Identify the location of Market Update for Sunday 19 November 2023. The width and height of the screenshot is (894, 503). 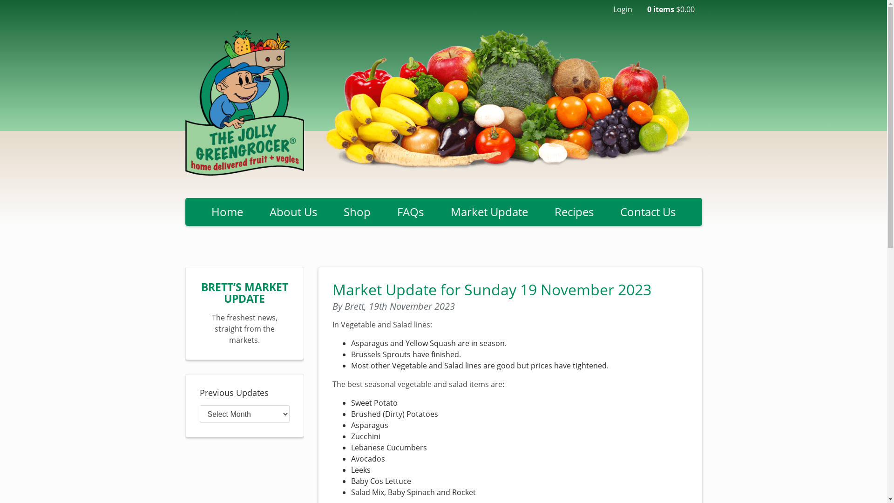
(492, 290).